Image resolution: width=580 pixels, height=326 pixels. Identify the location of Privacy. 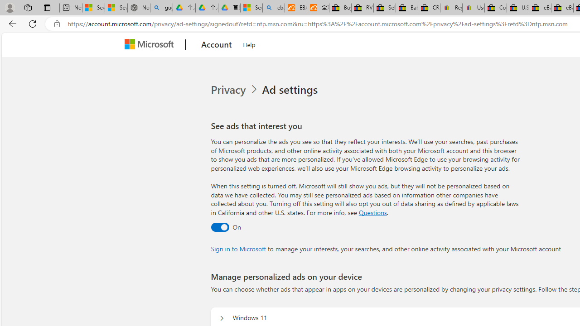
(235, 90).